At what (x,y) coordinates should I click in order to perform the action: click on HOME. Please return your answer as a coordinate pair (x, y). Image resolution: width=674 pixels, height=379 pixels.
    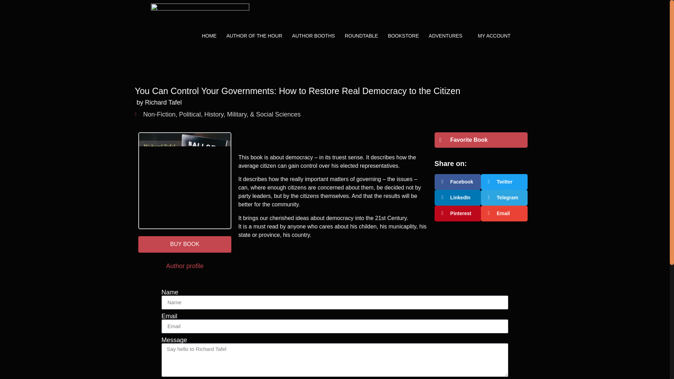
    Looking at the image, I should click on (209, 36).